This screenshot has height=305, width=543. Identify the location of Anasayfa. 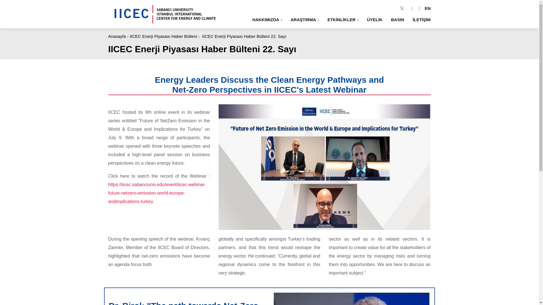
(117, 36).